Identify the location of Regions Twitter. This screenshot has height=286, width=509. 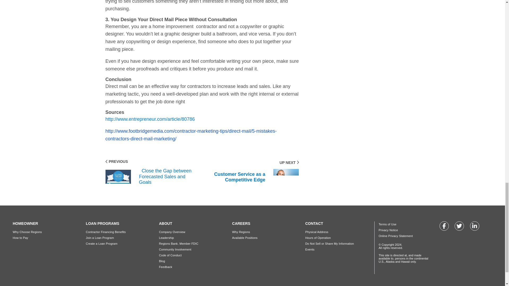
(459, 226).